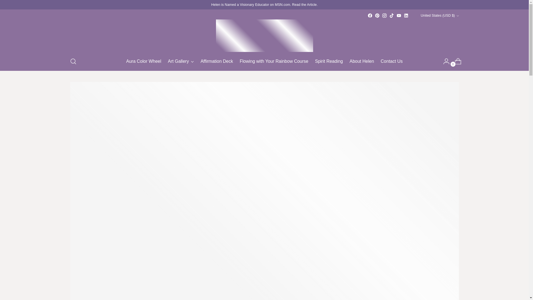 The image size is (533, 300). Describe the element at coordinates (377, 16) in the screenshot. I see `Helen Creates Beauty on Pinterest` at that location.